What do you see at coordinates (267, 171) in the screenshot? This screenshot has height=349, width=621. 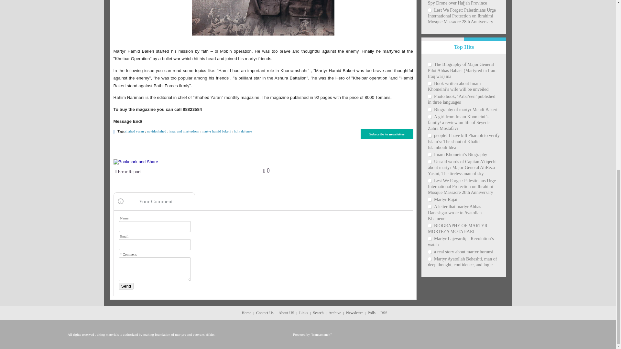 I see `LIKE` at bounding box center [267, 171].